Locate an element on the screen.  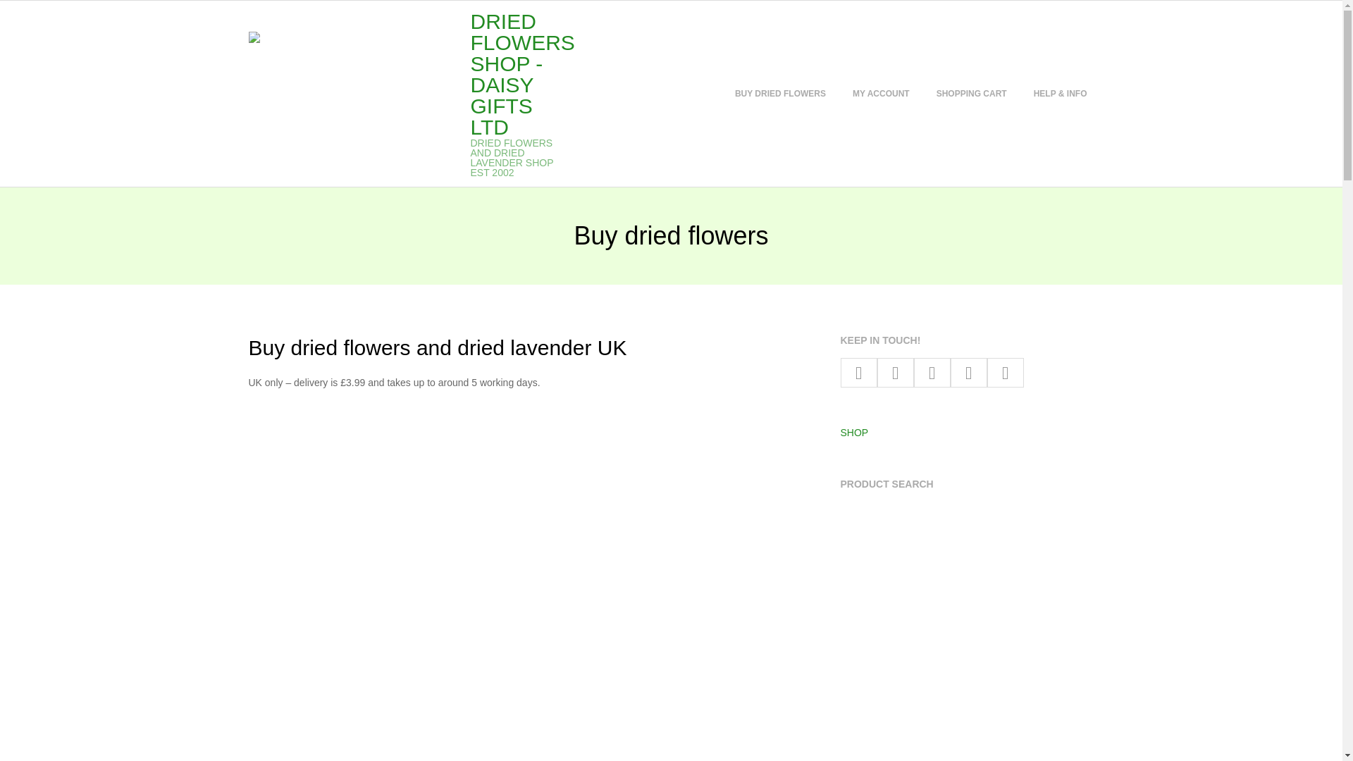
BUY DRIED FLOWERS is located at coordinates (780, 93).